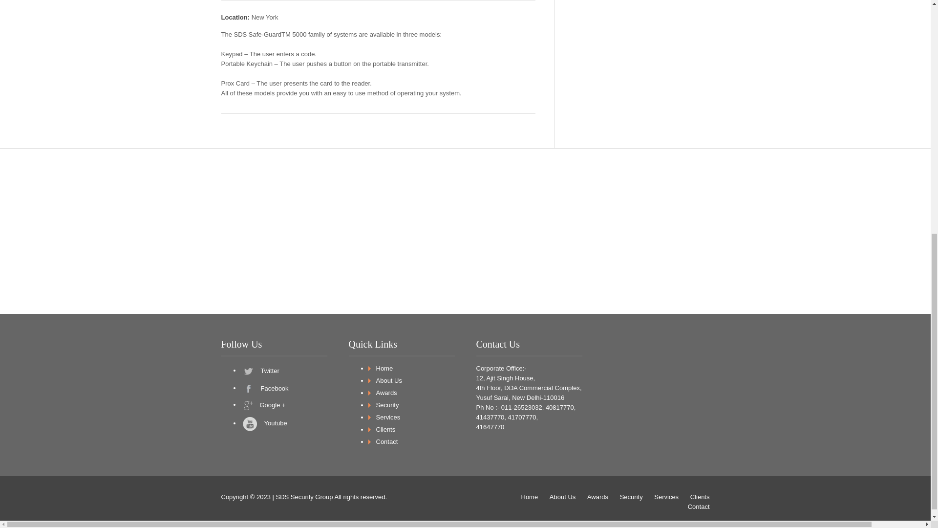  I want to click on Awards, so click(597, 496).